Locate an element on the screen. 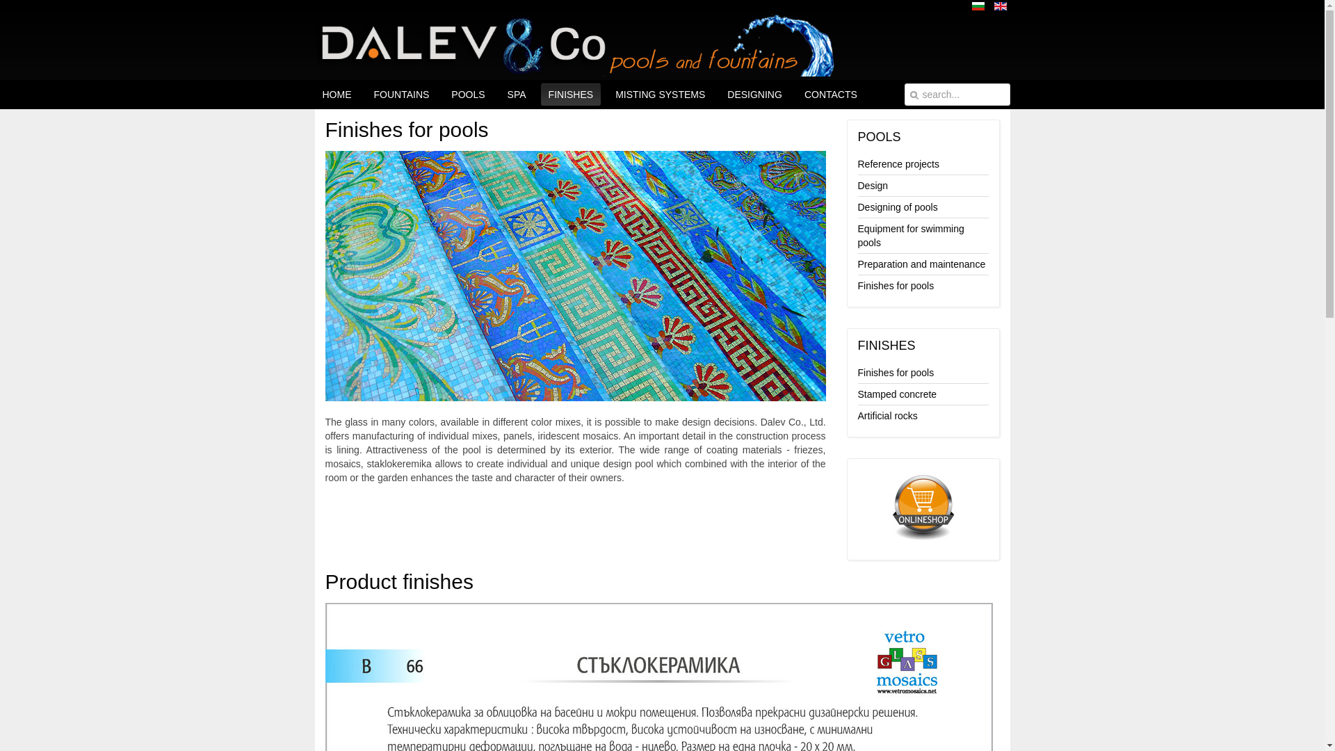  Designing of pools is located at coordinates (923, 207).